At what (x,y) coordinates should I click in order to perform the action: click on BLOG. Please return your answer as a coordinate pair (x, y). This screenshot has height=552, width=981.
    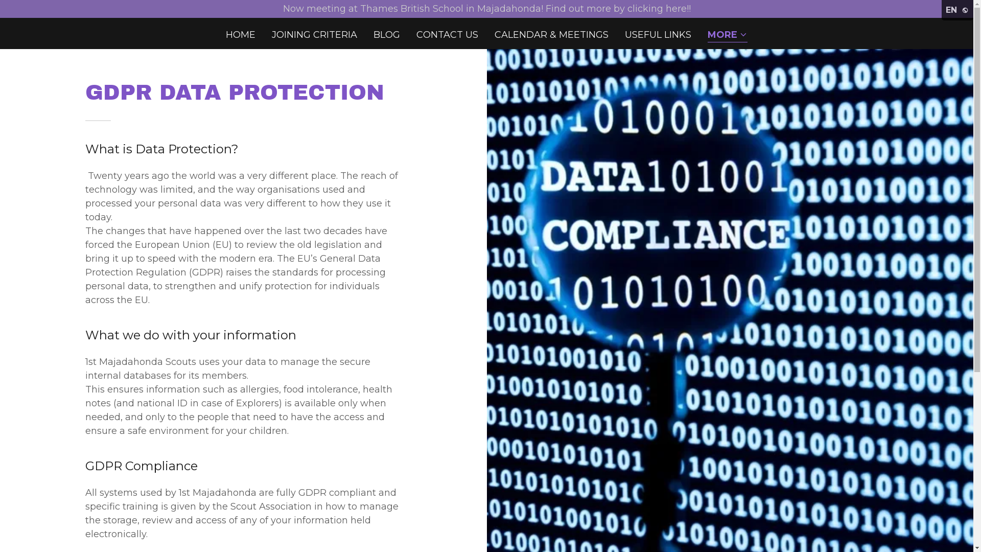
    Looking at the image, I should click on (387, 35).